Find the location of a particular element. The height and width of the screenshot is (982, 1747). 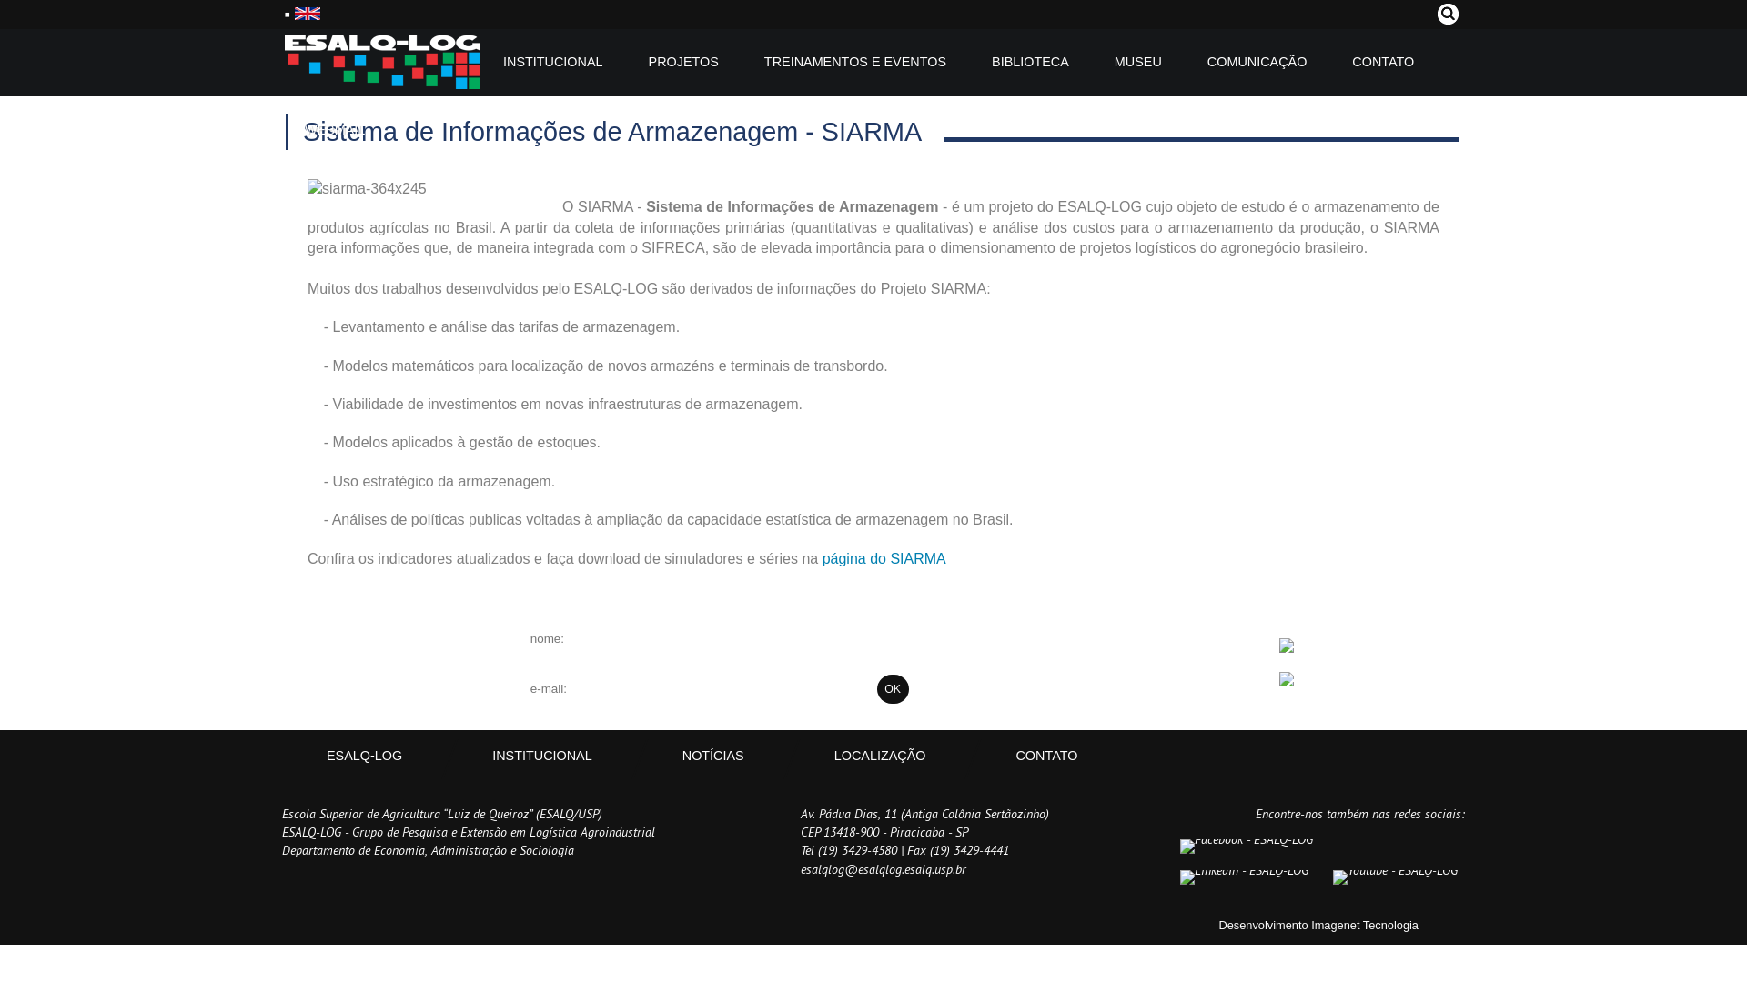

ESALQ-LOG is located at coordinates (382, 62).